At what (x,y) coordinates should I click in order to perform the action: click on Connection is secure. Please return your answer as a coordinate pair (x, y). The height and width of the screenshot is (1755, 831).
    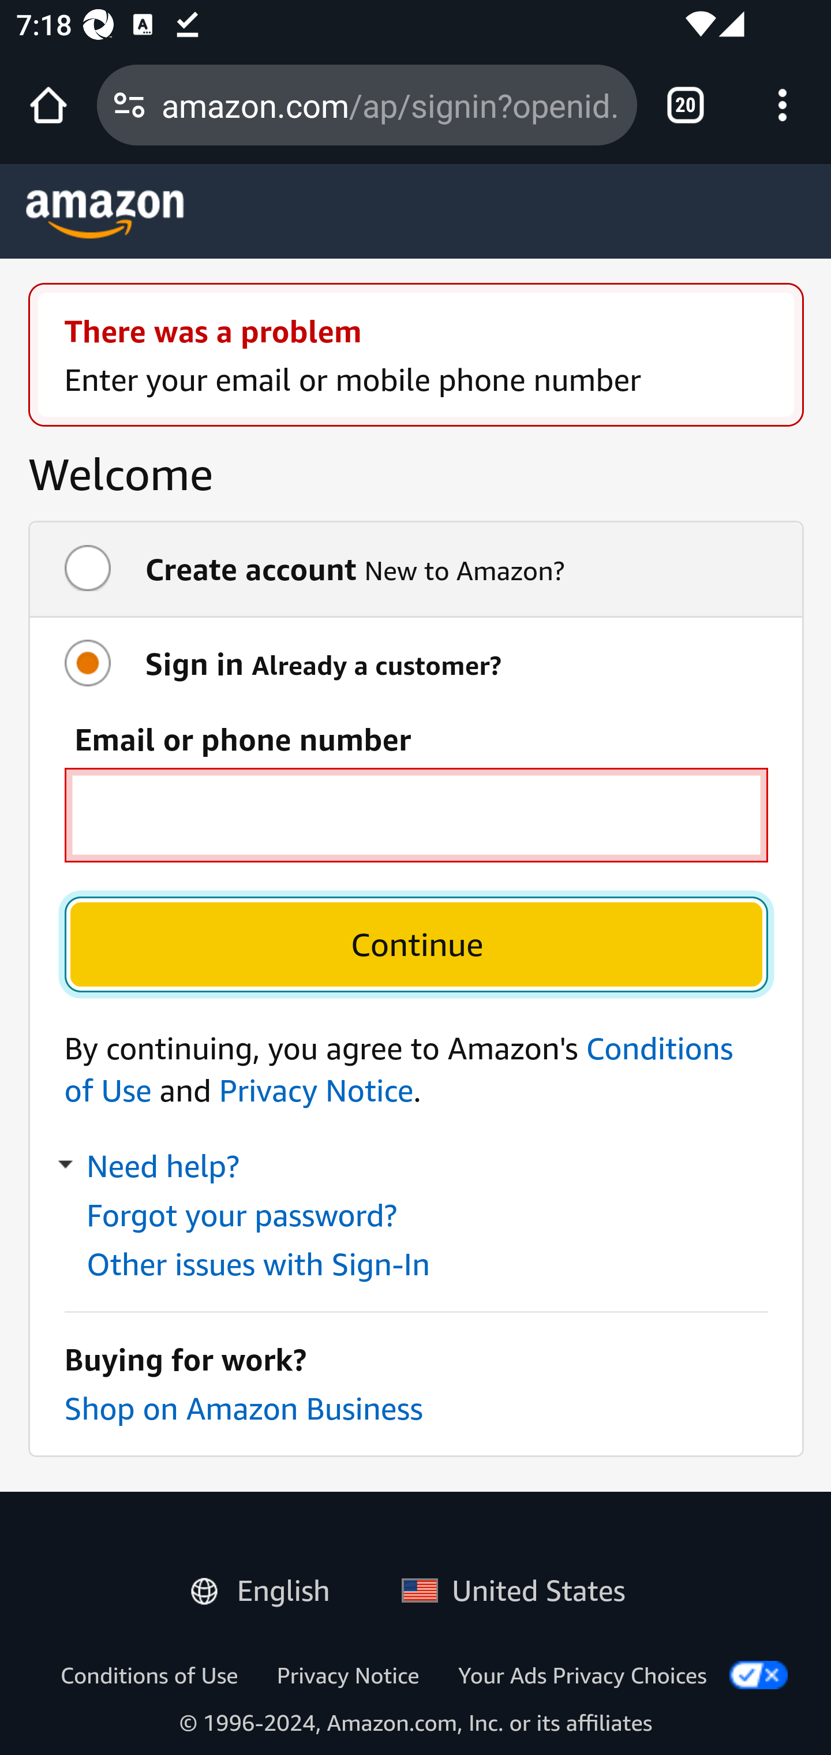
    Looking at the image, I should click on (129, 105).